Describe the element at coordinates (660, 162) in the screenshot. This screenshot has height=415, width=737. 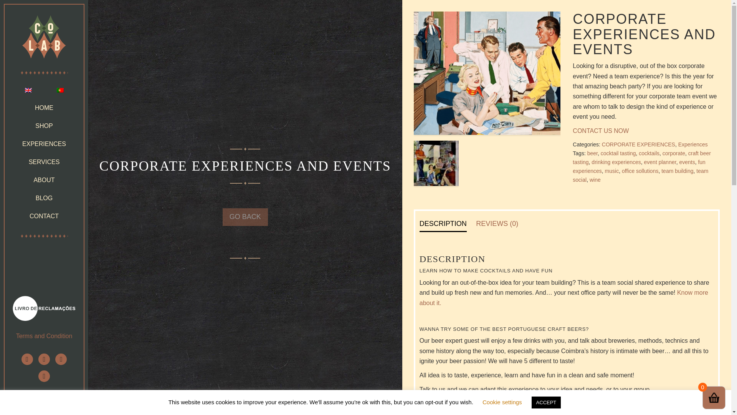
I see `event planner` at that location.